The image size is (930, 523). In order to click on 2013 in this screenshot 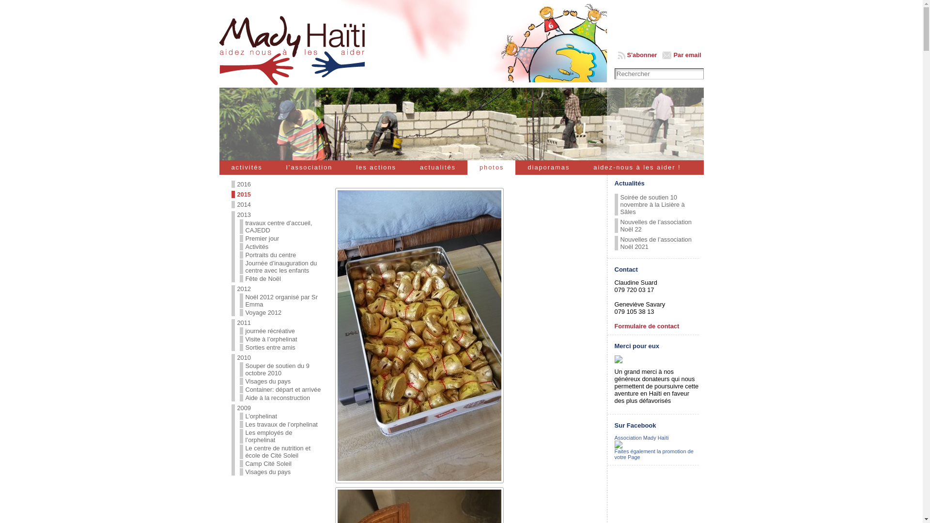, I will do `click(244, 215)`.